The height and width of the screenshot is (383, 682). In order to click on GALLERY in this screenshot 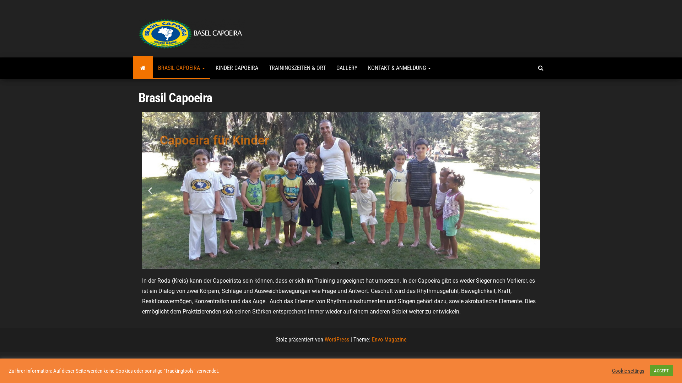, I will do `click(347, 68)`.